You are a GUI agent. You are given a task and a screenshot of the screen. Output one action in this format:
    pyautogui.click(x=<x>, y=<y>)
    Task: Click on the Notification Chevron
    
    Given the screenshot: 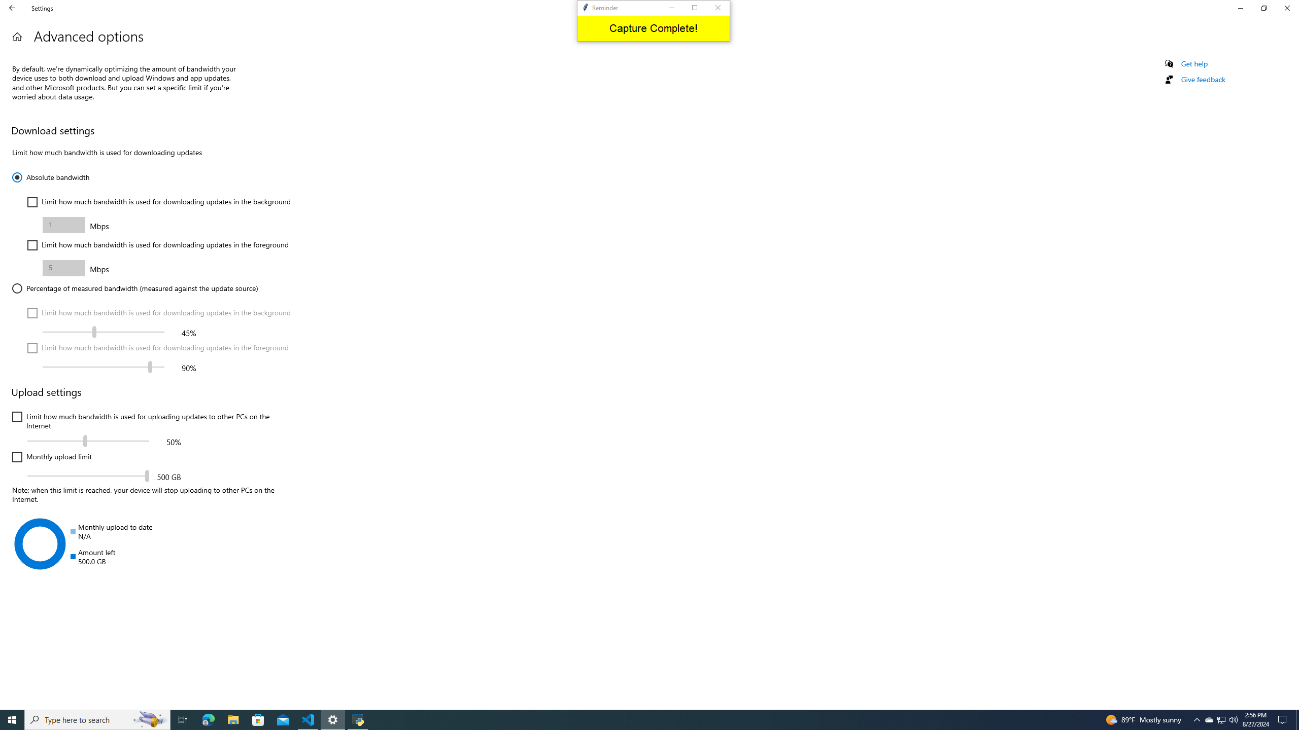 What is the action you would take?
    pyautogui.click(x=64, y=225)
    